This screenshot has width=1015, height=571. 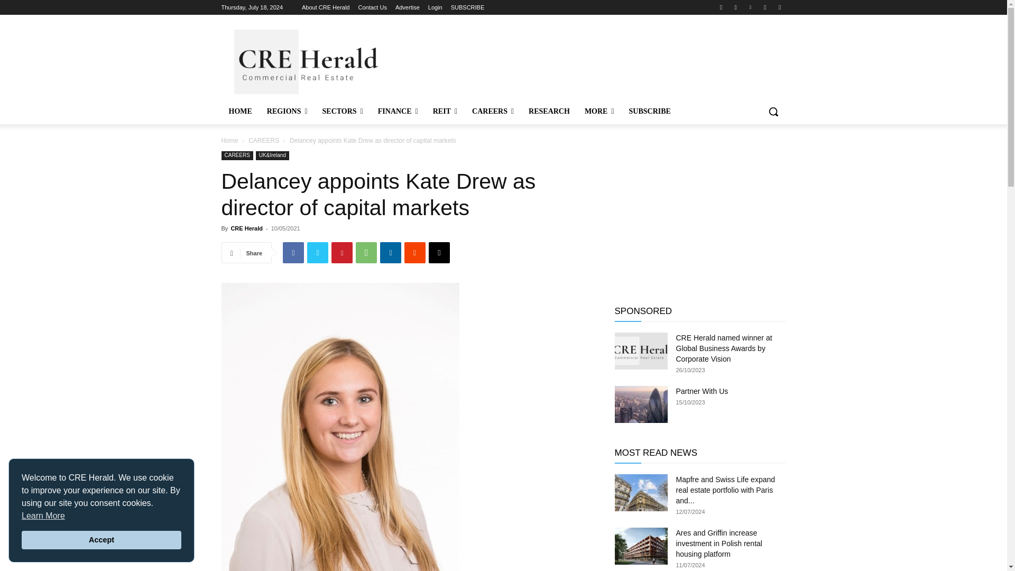 I want to click on About CRE Herald, so click(x=326, y=7).